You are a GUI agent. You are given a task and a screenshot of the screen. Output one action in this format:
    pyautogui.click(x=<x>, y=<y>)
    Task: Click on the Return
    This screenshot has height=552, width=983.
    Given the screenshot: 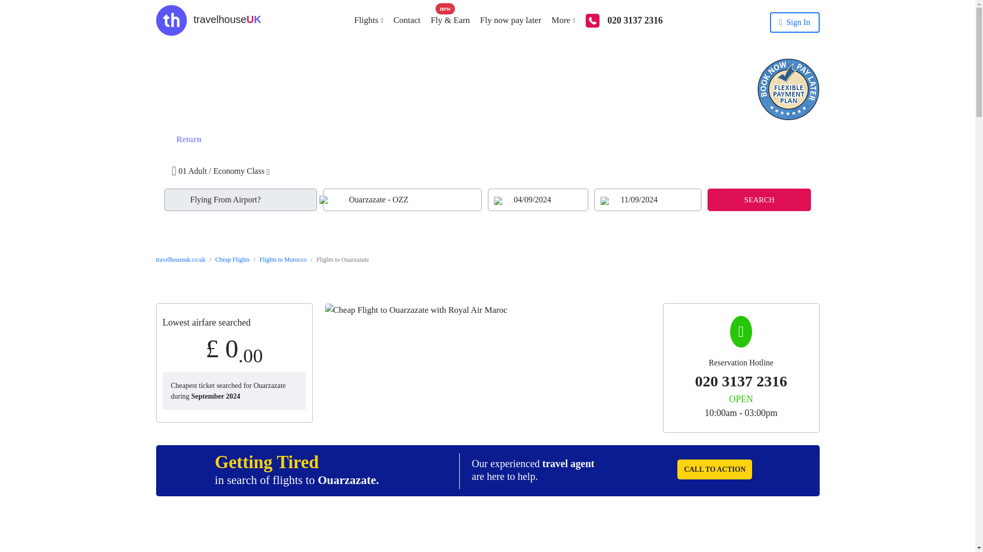 What is the action you would take?
    pyautogui.click(x=167, y=131)
    